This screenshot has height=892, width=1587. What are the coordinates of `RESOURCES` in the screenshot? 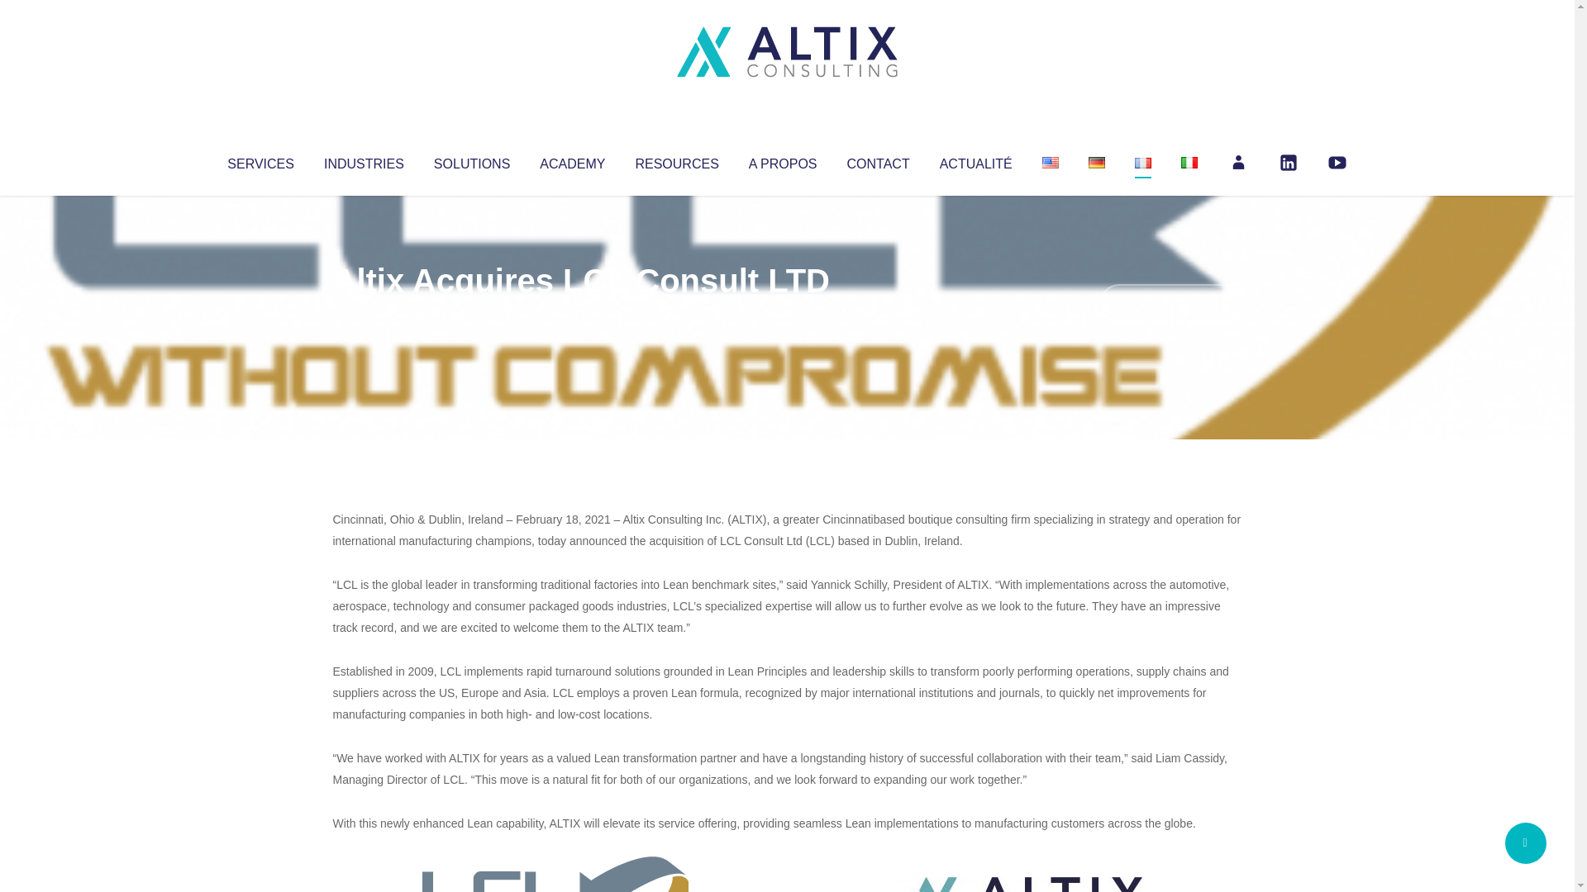 It's located at (676, 160).